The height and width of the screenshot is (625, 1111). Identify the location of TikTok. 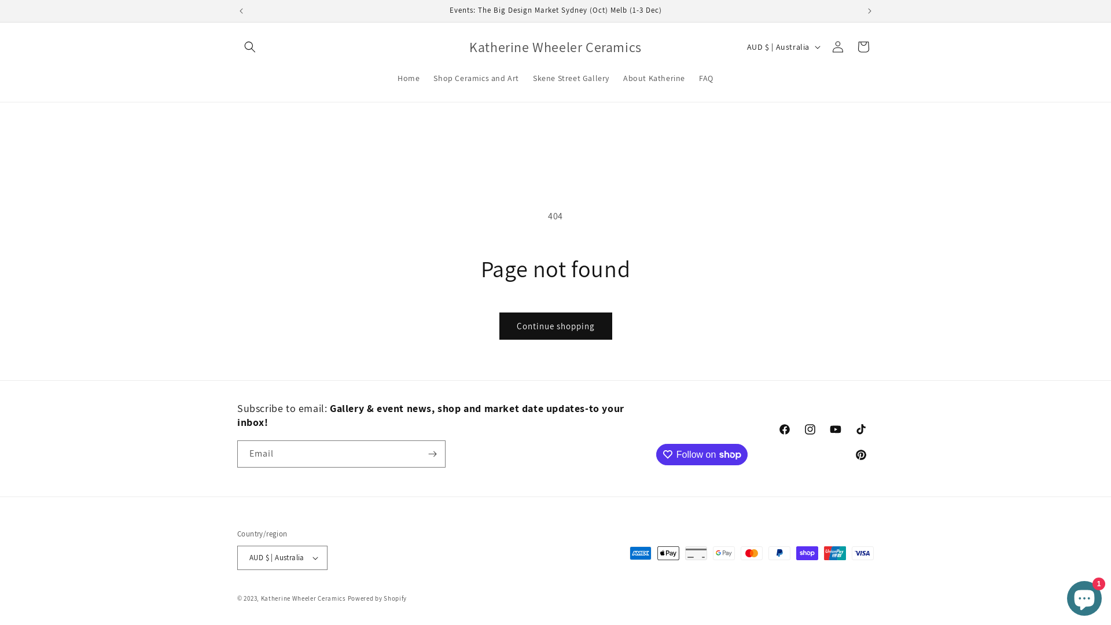
(861, 429).